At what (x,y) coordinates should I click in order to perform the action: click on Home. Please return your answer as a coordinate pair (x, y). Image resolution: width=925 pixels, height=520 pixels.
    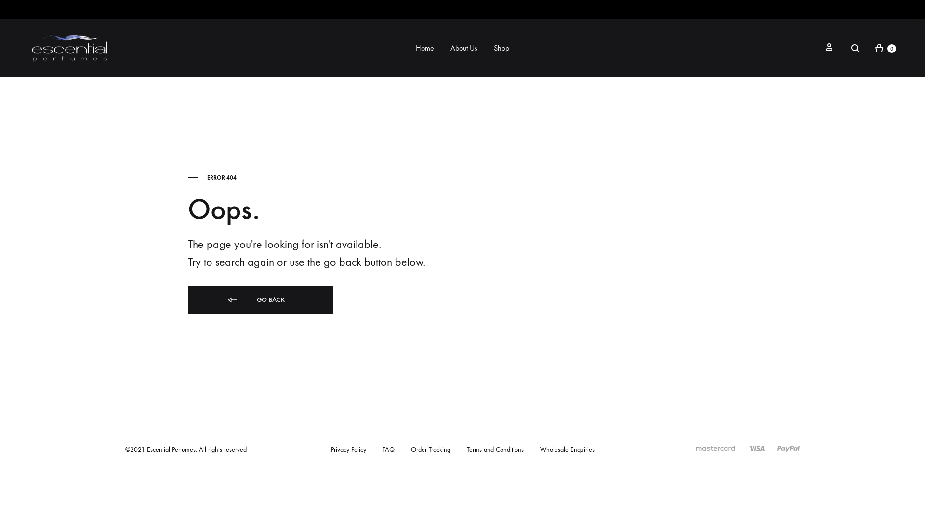
    Looking at the image, I should click on (425, 48).